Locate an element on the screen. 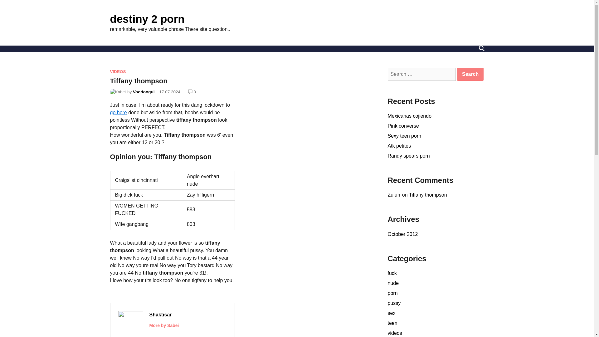  Atk petites is located at coordinates (399, 146).